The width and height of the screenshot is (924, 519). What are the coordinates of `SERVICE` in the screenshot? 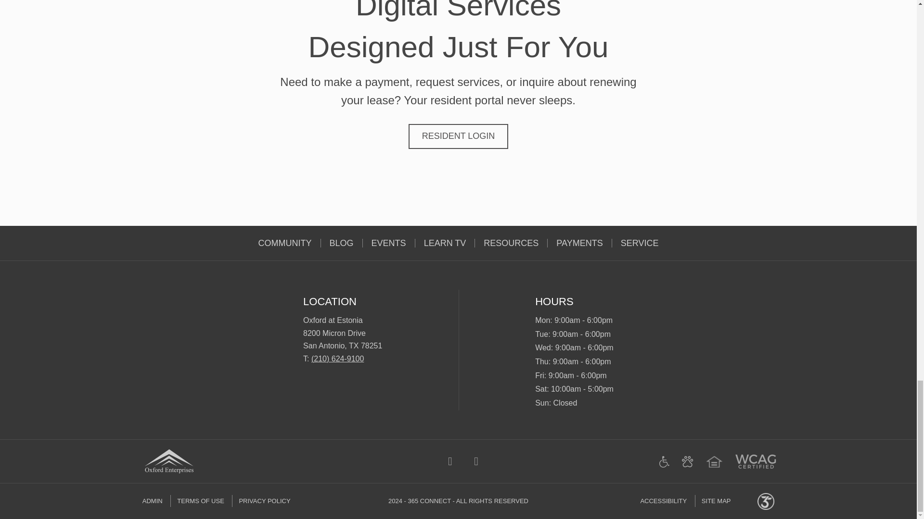 It's located at (639, 243).